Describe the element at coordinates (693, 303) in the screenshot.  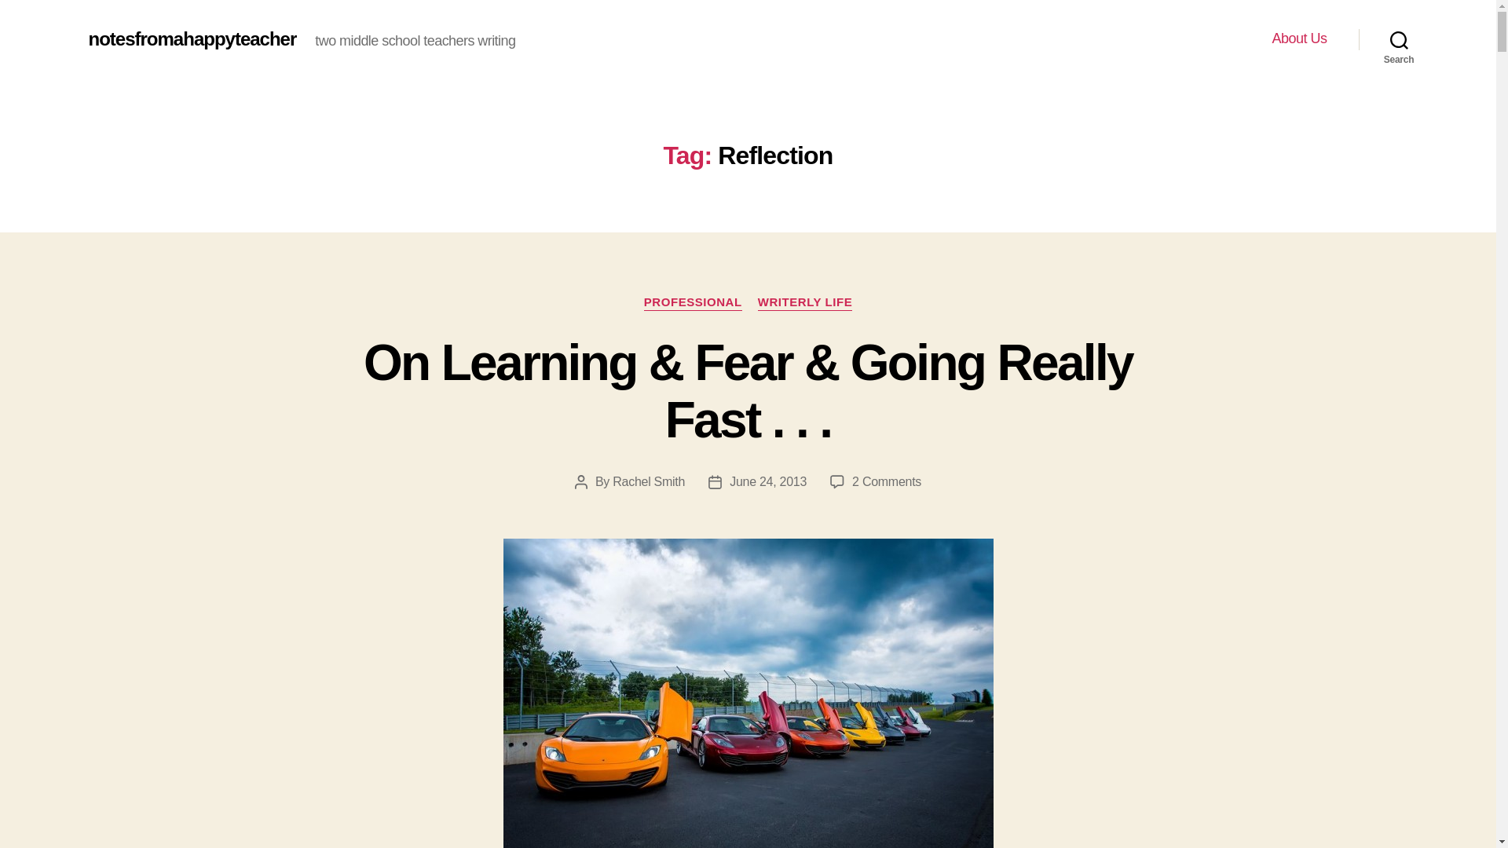
I see `PROFESSIONAL` at that location.